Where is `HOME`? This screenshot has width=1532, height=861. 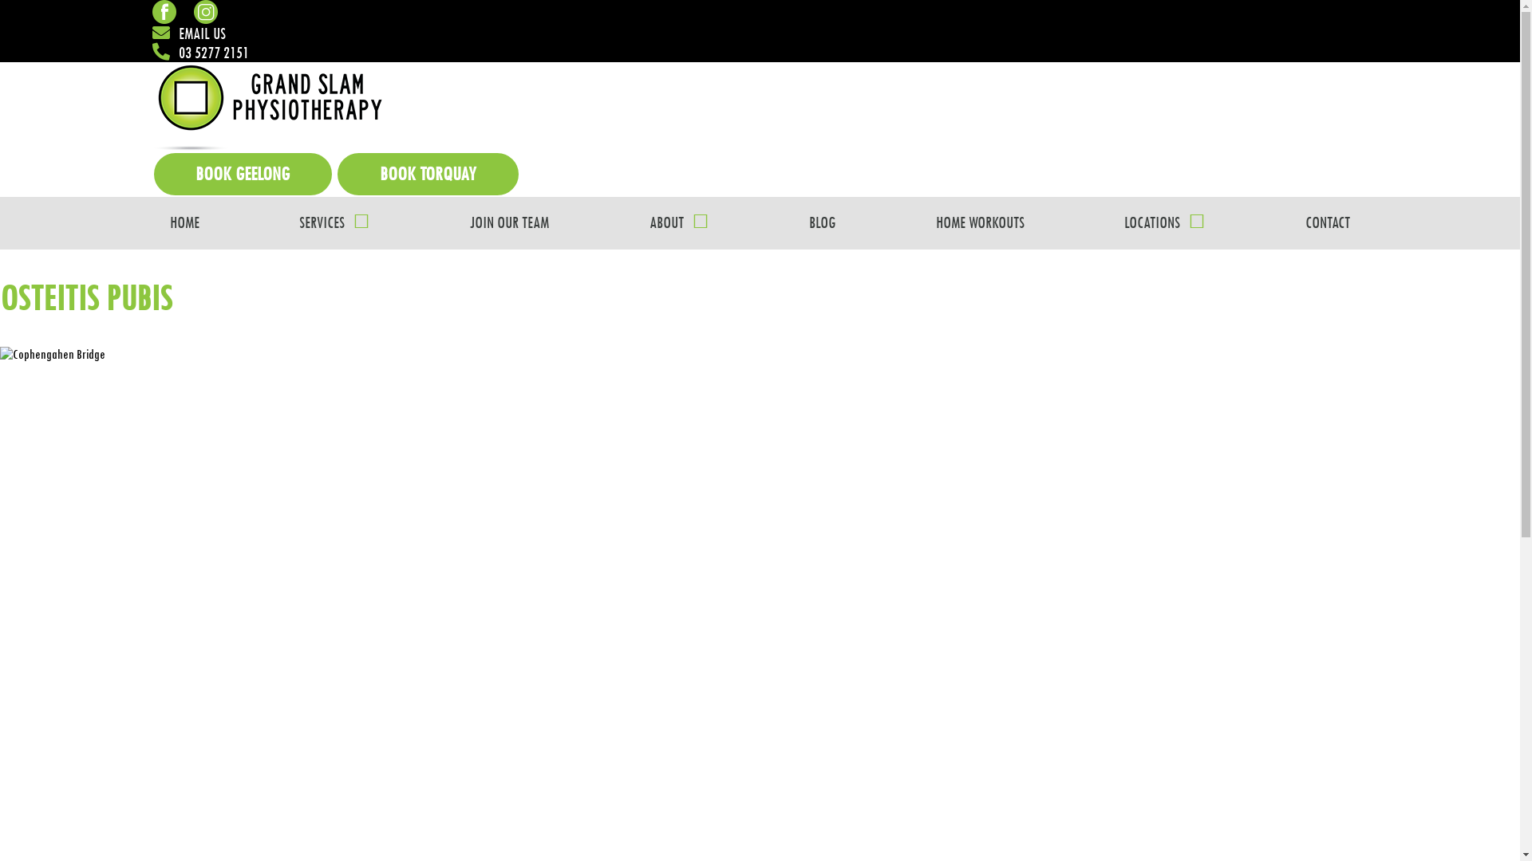
HOME is located at coordinates (184, 223).